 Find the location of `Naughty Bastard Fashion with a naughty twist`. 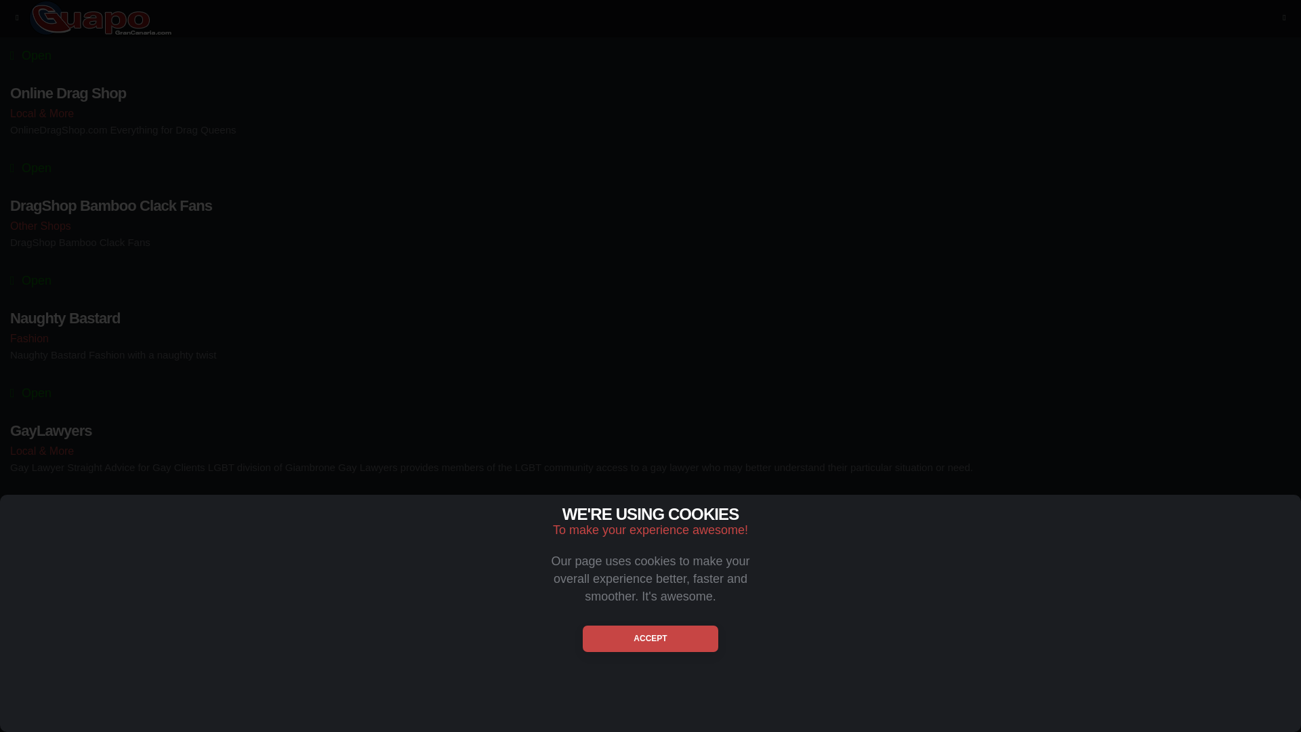

Naughty Bastard Fashion with a naughty twist is located at coordinates (650, 354).